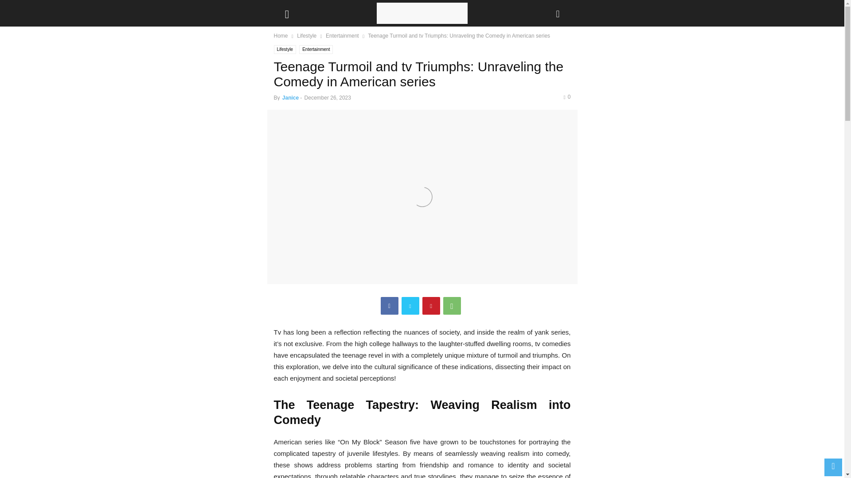 The width and height of the screenshot is (851, 478). What do you see at coordinates (566, 96) in the screenshot?
I see `0` at bounding box center [566, 96].